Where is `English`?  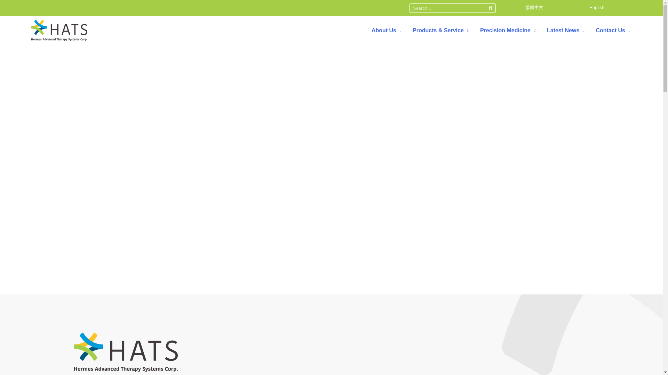
English is located at coordinates (597, 7).